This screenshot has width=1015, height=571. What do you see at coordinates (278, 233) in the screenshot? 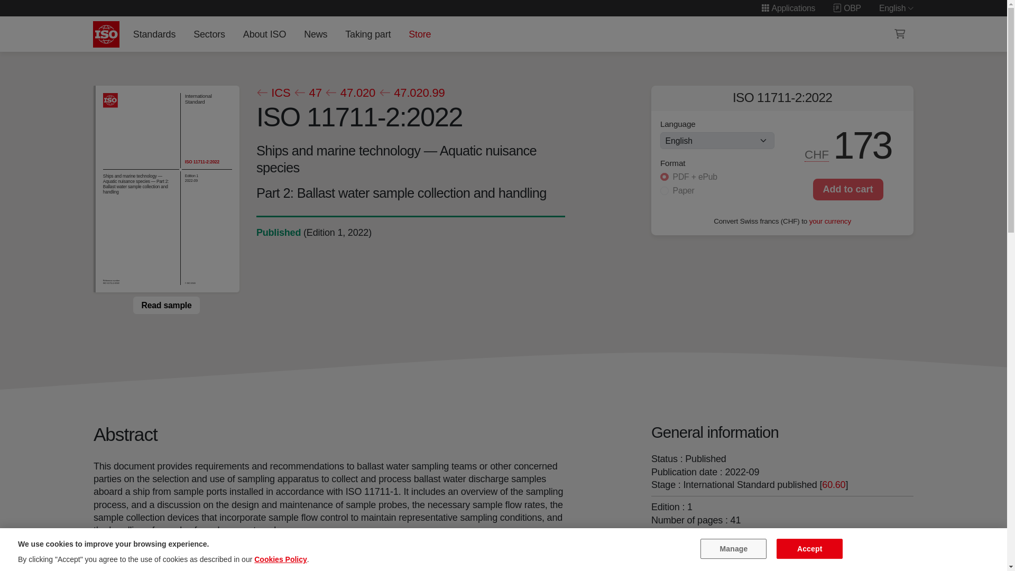
I see `Life cycle` at bounding box center [278, 233].